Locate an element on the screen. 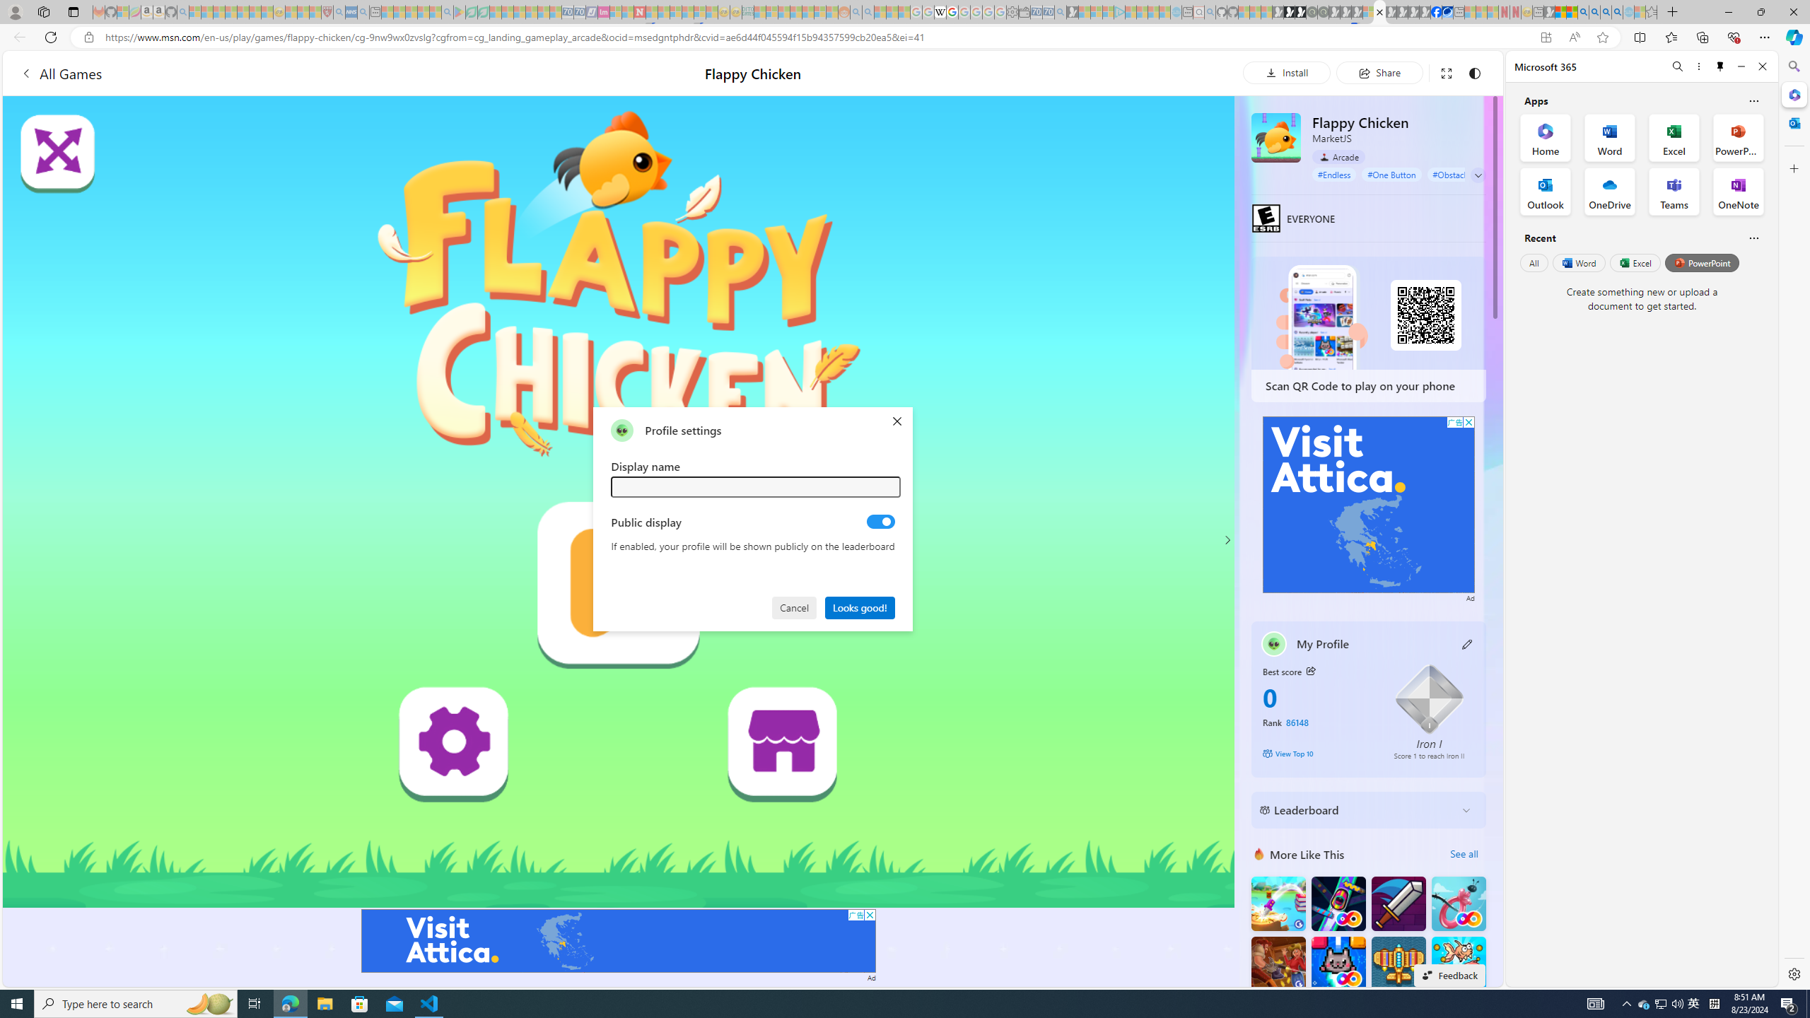  All is located at coordinates (1534, 262).